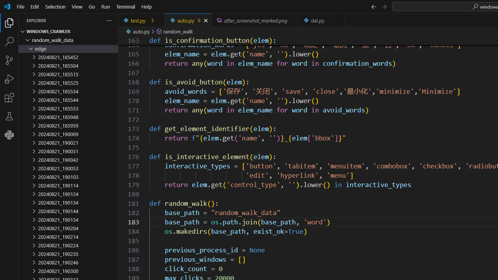  Describe the element at coordinates (9, 116) in the screenshot. I see `Testing` at that location.